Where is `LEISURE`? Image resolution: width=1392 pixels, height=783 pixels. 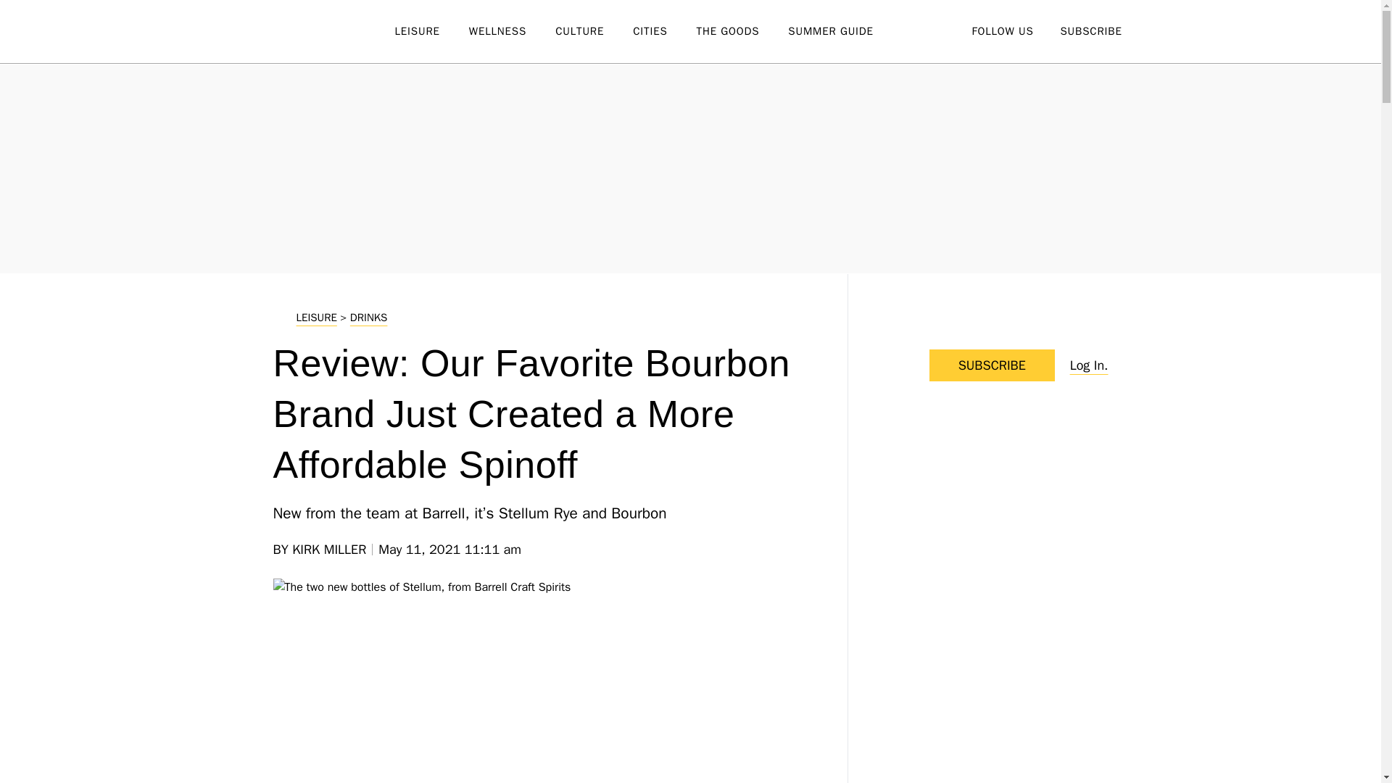 LEISURE is located at coordinates (431, 32).